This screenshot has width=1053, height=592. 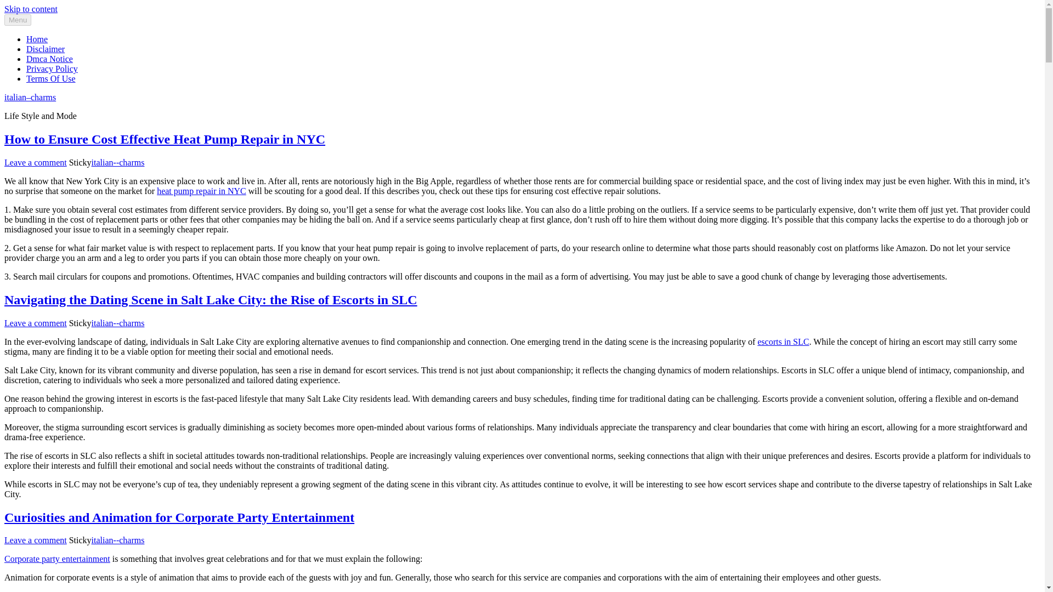 I want to click on View all posts by italian--charms, so click(x=118, y=162).